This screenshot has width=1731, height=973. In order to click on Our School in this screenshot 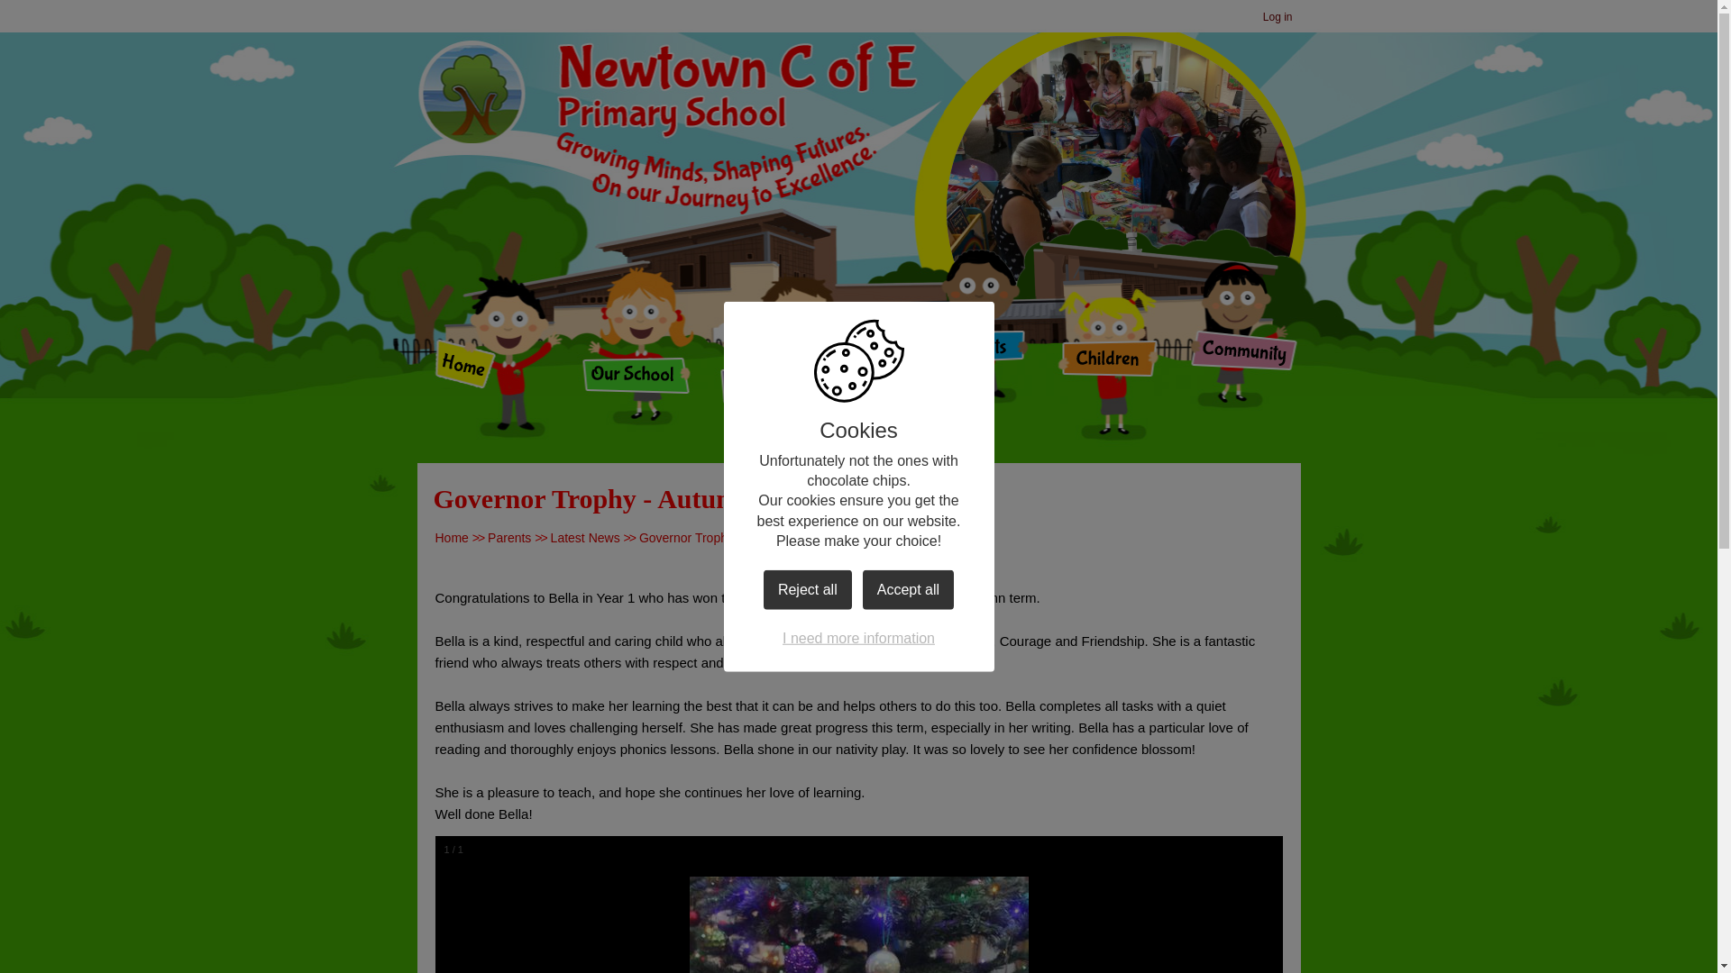, I will do `click(633, 376)`.